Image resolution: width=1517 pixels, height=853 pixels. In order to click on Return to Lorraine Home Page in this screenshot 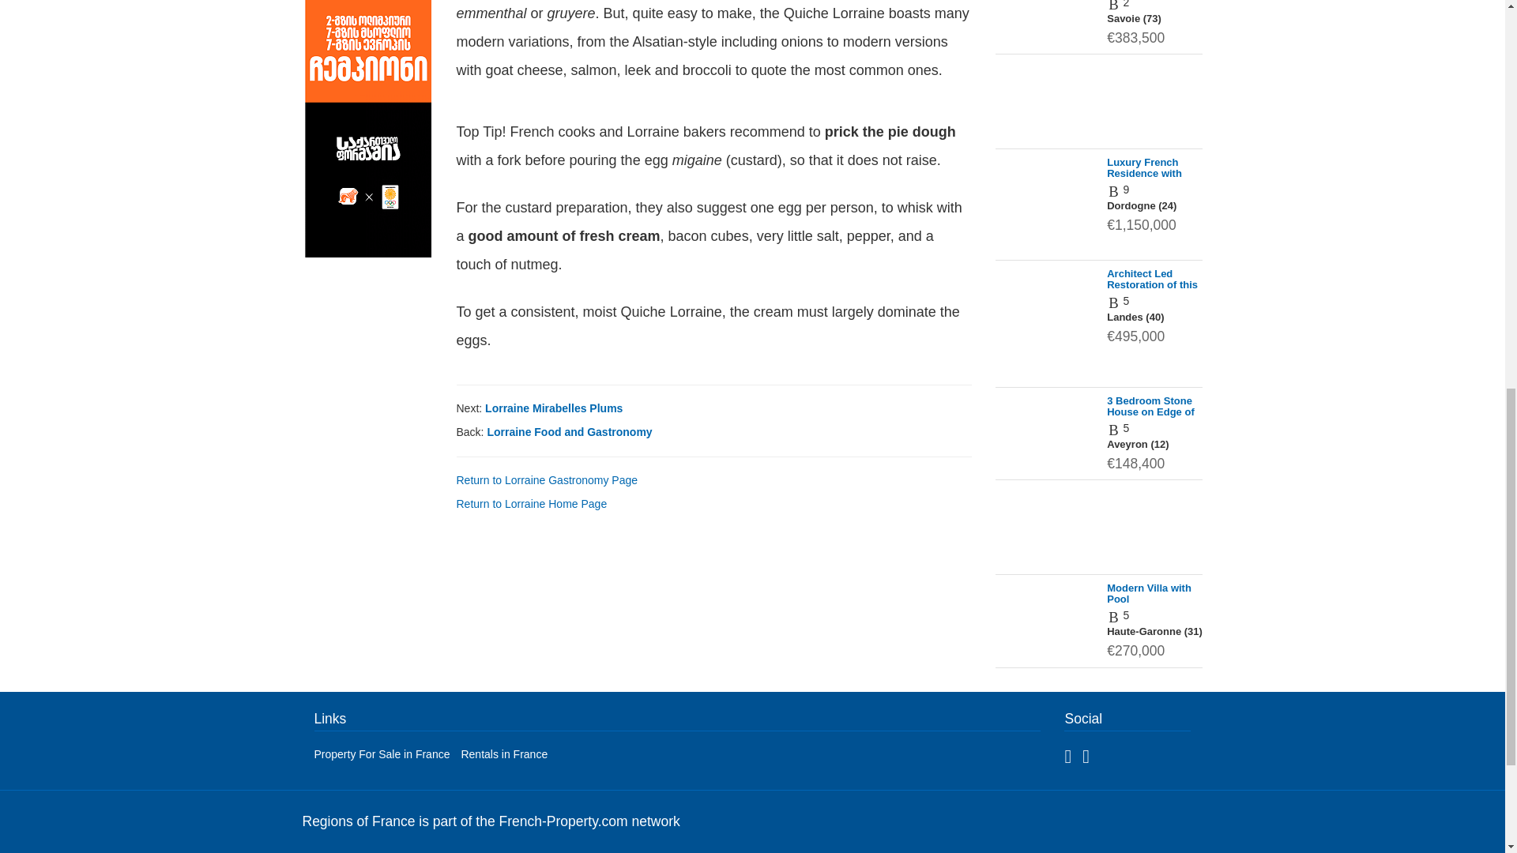, I will do `click(532, 503)`.